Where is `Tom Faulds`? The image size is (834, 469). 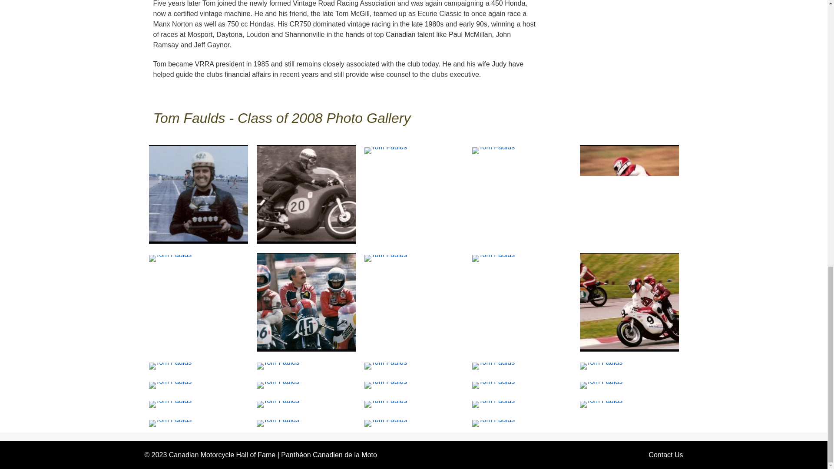
Tom Faulds is located at coordinates (493, 258).